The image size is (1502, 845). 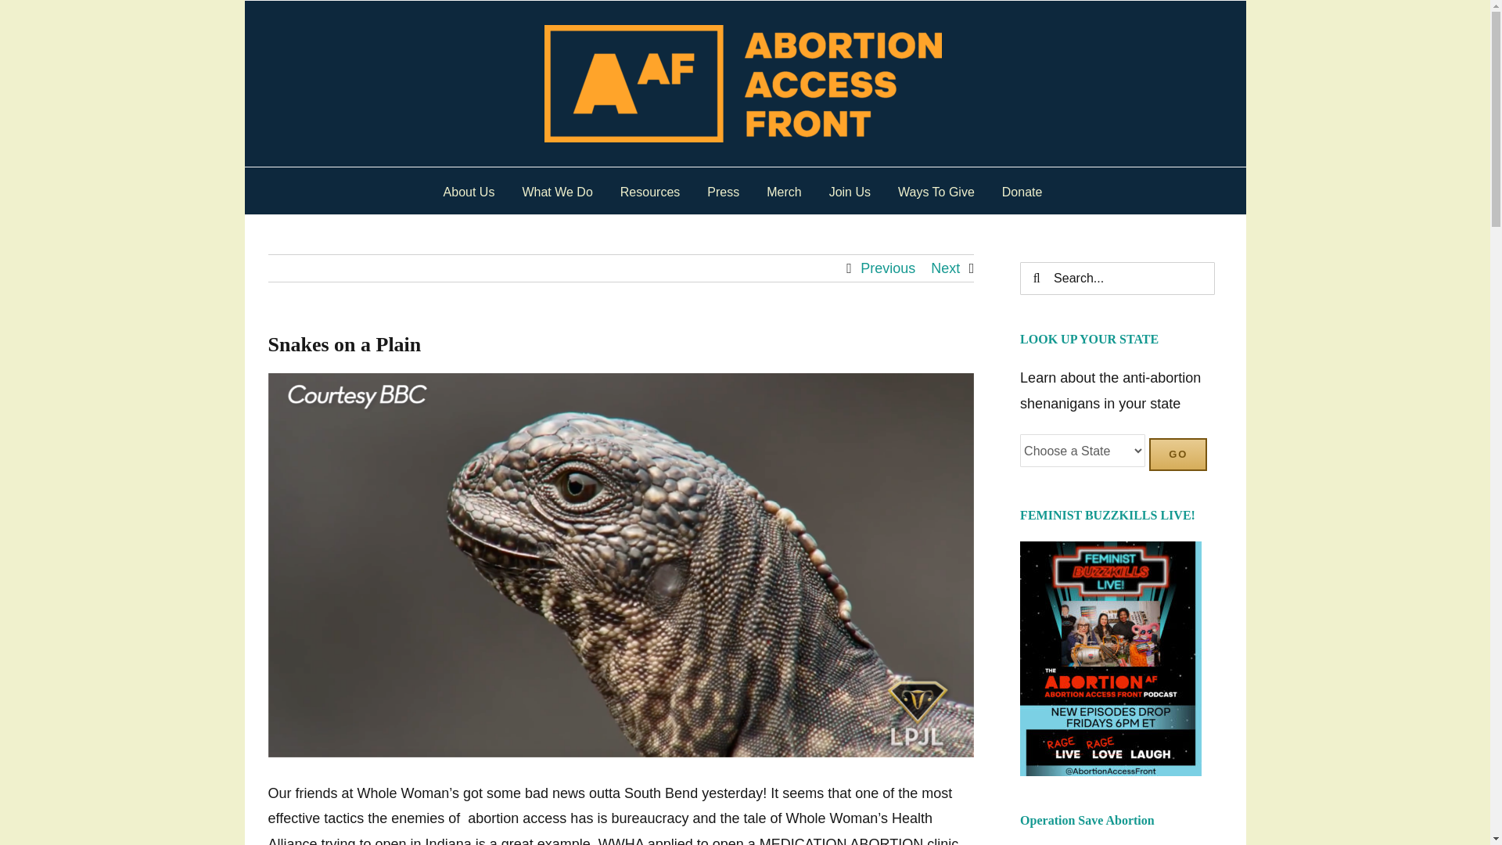 I want to click on Go, so click(x=1178, y=454).